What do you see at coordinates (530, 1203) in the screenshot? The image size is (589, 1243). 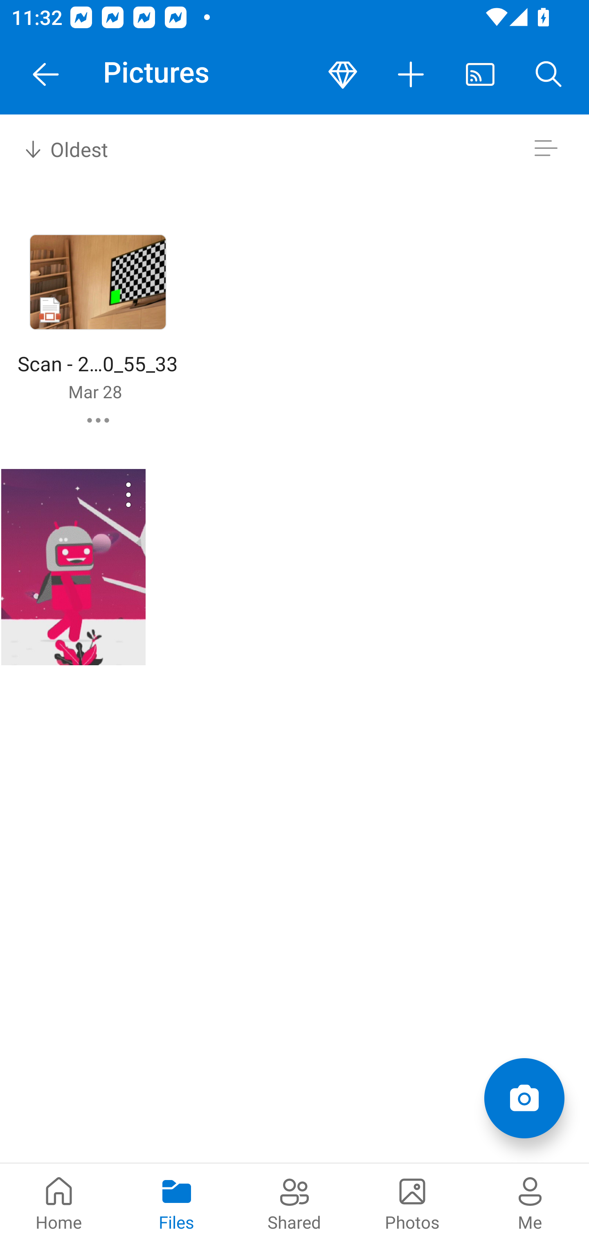 I see `Me pivot Me` at bounding box center [530, 1203].